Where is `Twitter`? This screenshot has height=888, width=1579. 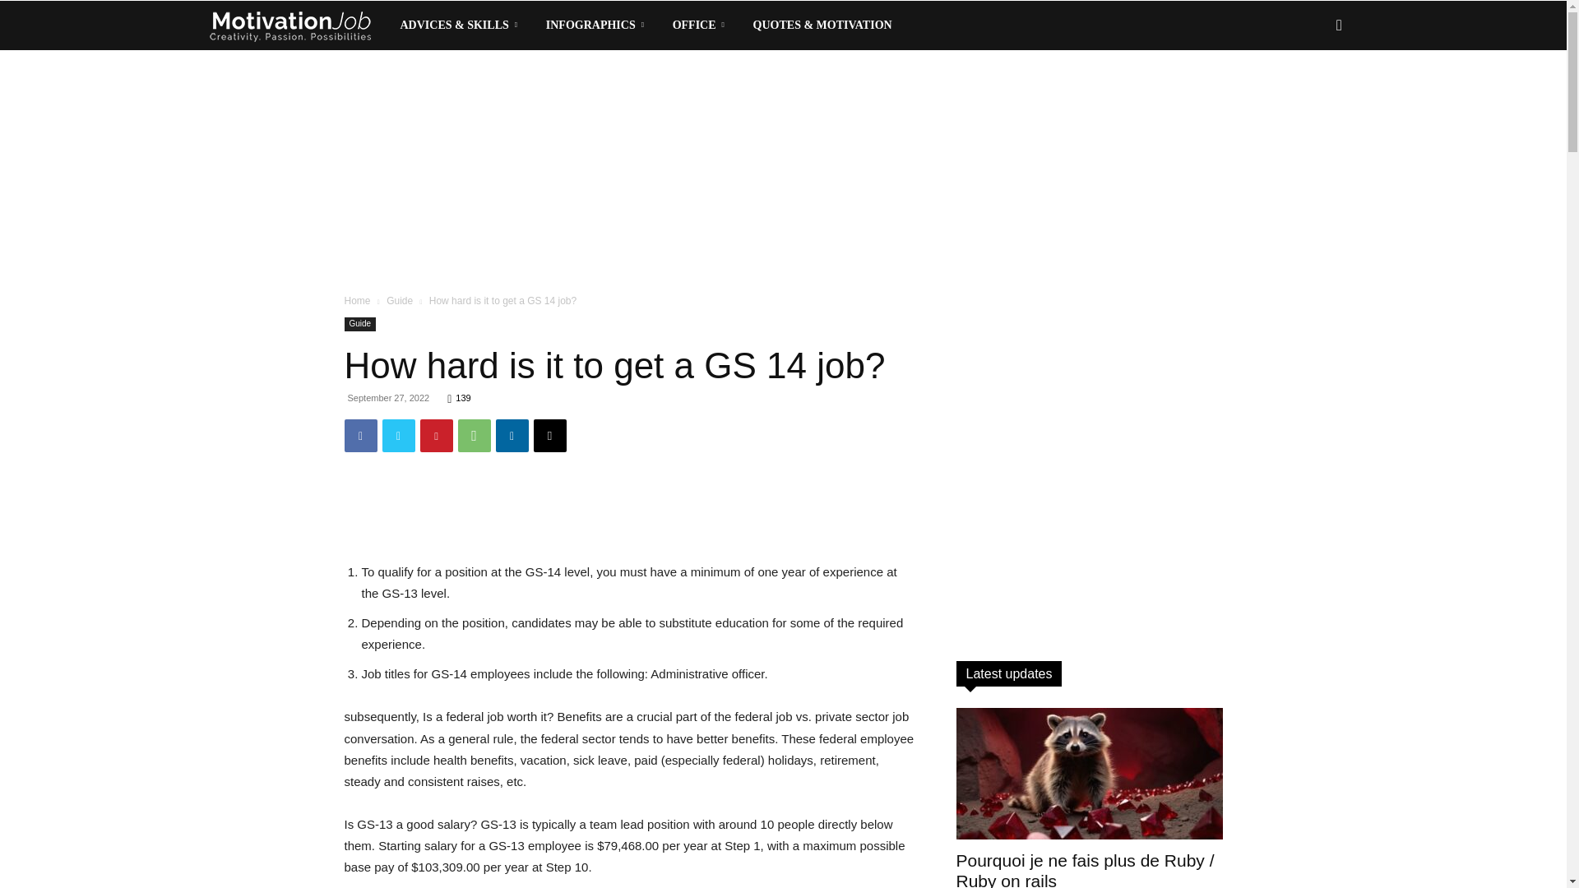 Twitter is located at coordinates (398, 435).